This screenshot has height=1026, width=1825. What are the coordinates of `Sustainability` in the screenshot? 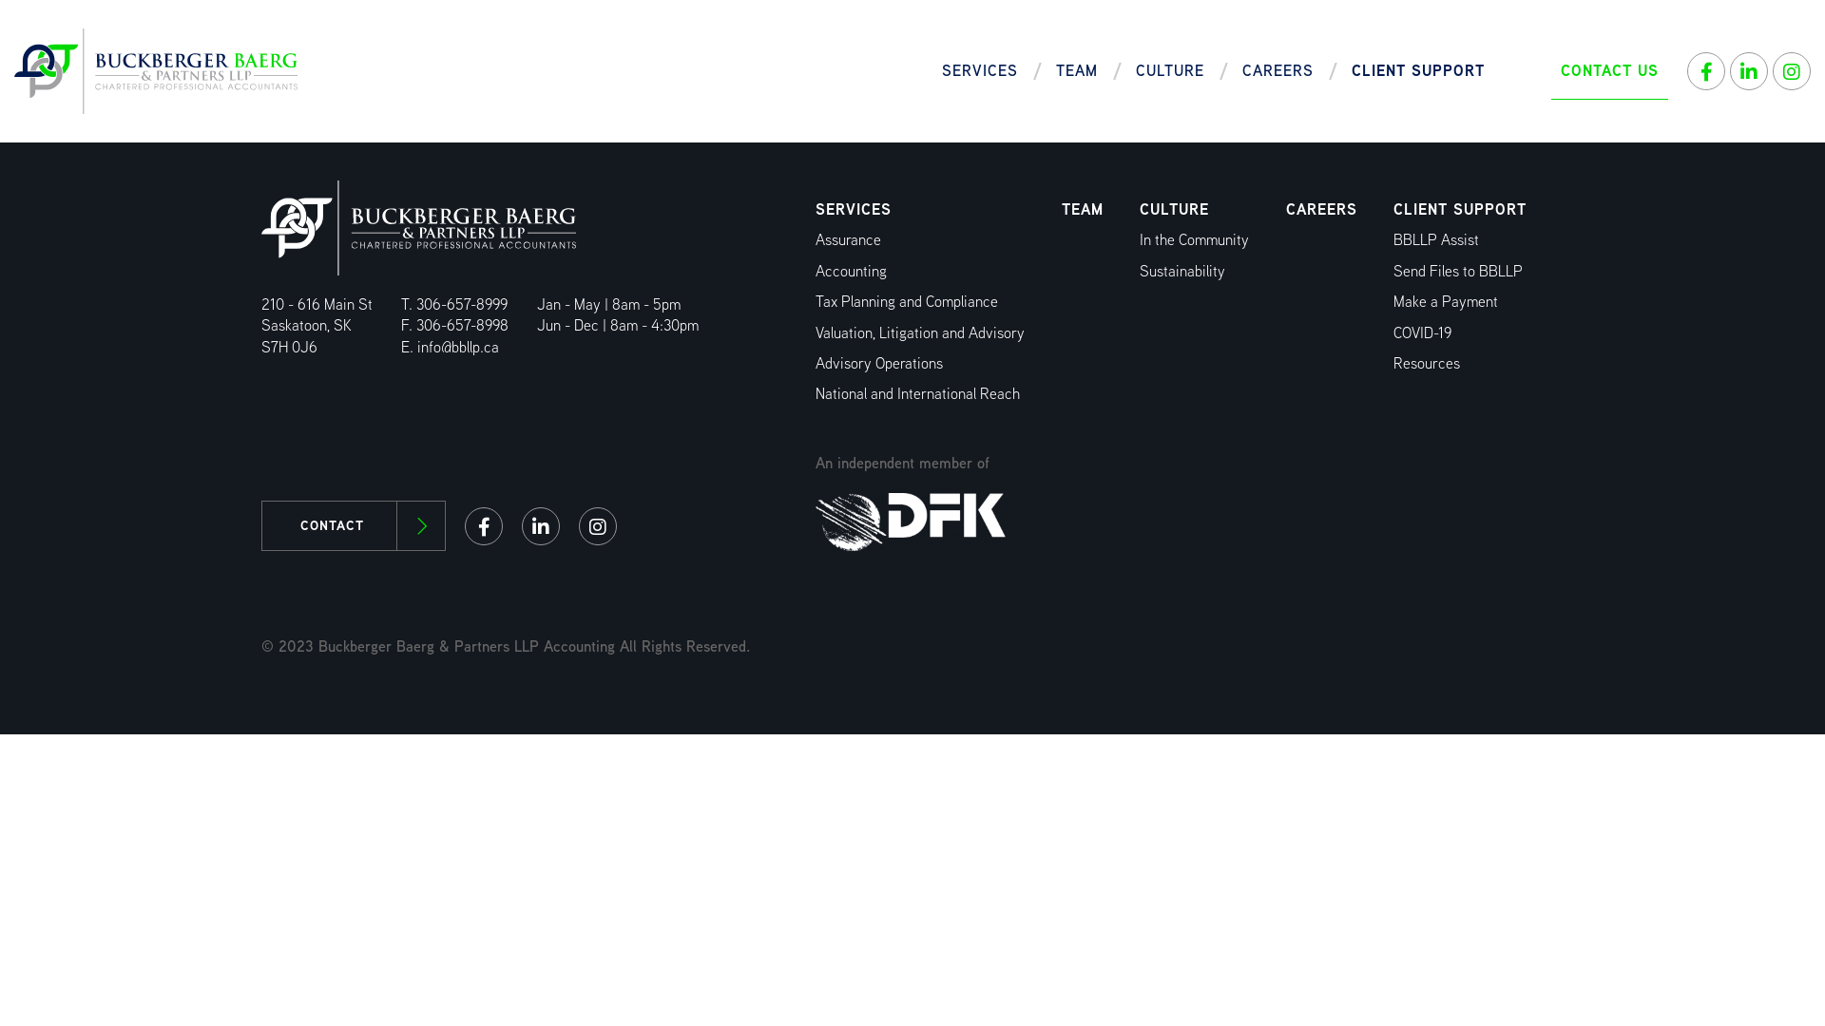 It's located at (1182, 272).